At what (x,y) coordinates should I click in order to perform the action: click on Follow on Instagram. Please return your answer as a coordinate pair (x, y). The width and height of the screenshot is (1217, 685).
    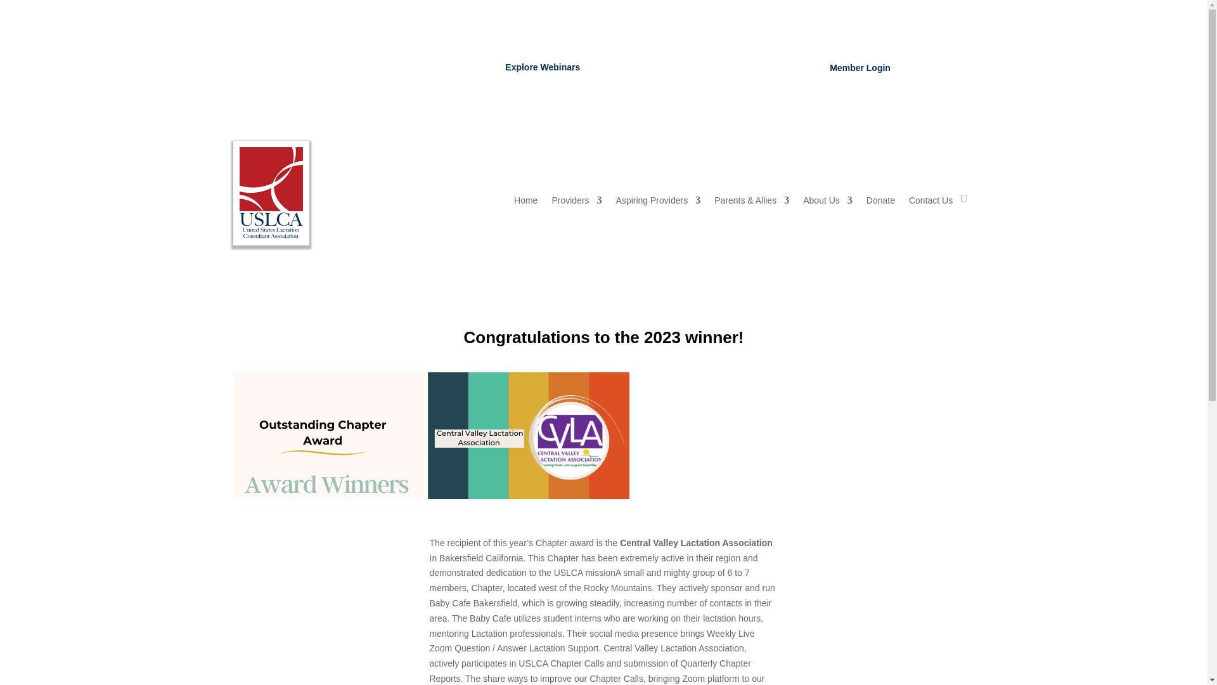
    Looking at the image, I should click on (739, 65).